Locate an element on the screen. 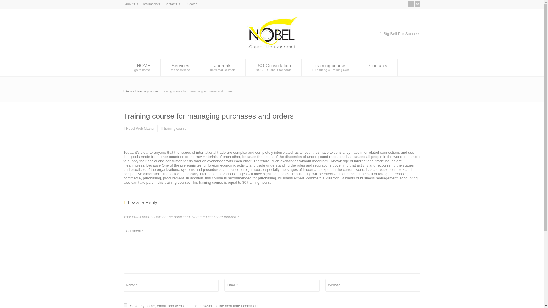 This screenshot has width=548, height=308. RSS is located at coordinates (410, 4).